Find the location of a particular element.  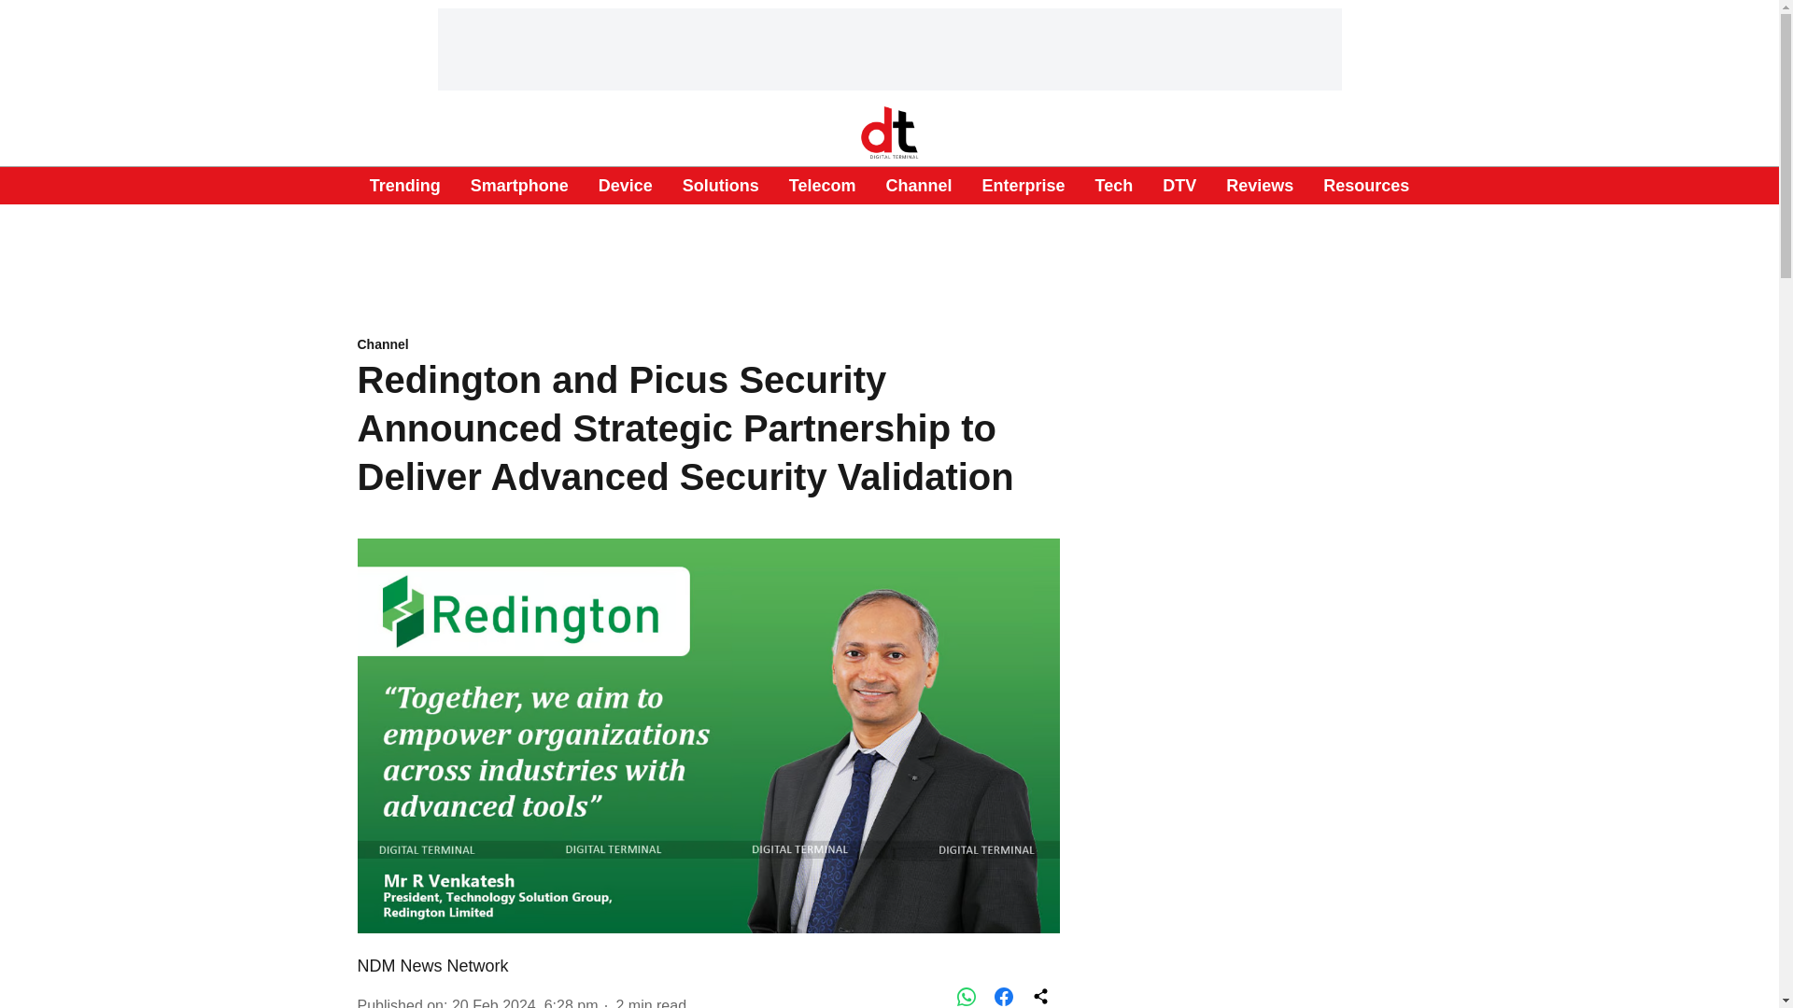

Trending is located at coordinates (405, 185).